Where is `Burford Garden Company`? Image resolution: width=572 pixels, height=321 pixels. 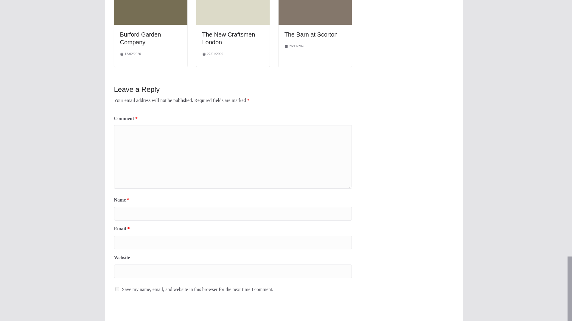
Burford Garden Company is located at coordinates (140, 38).